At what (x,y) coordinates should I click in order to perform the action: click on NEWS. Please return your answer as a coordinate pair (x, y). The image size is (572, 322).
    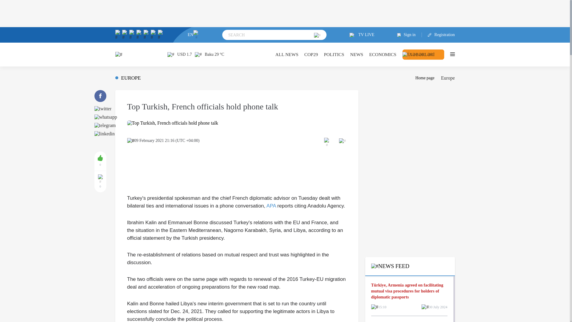
    Looking at the image, I should click on (357, 54).